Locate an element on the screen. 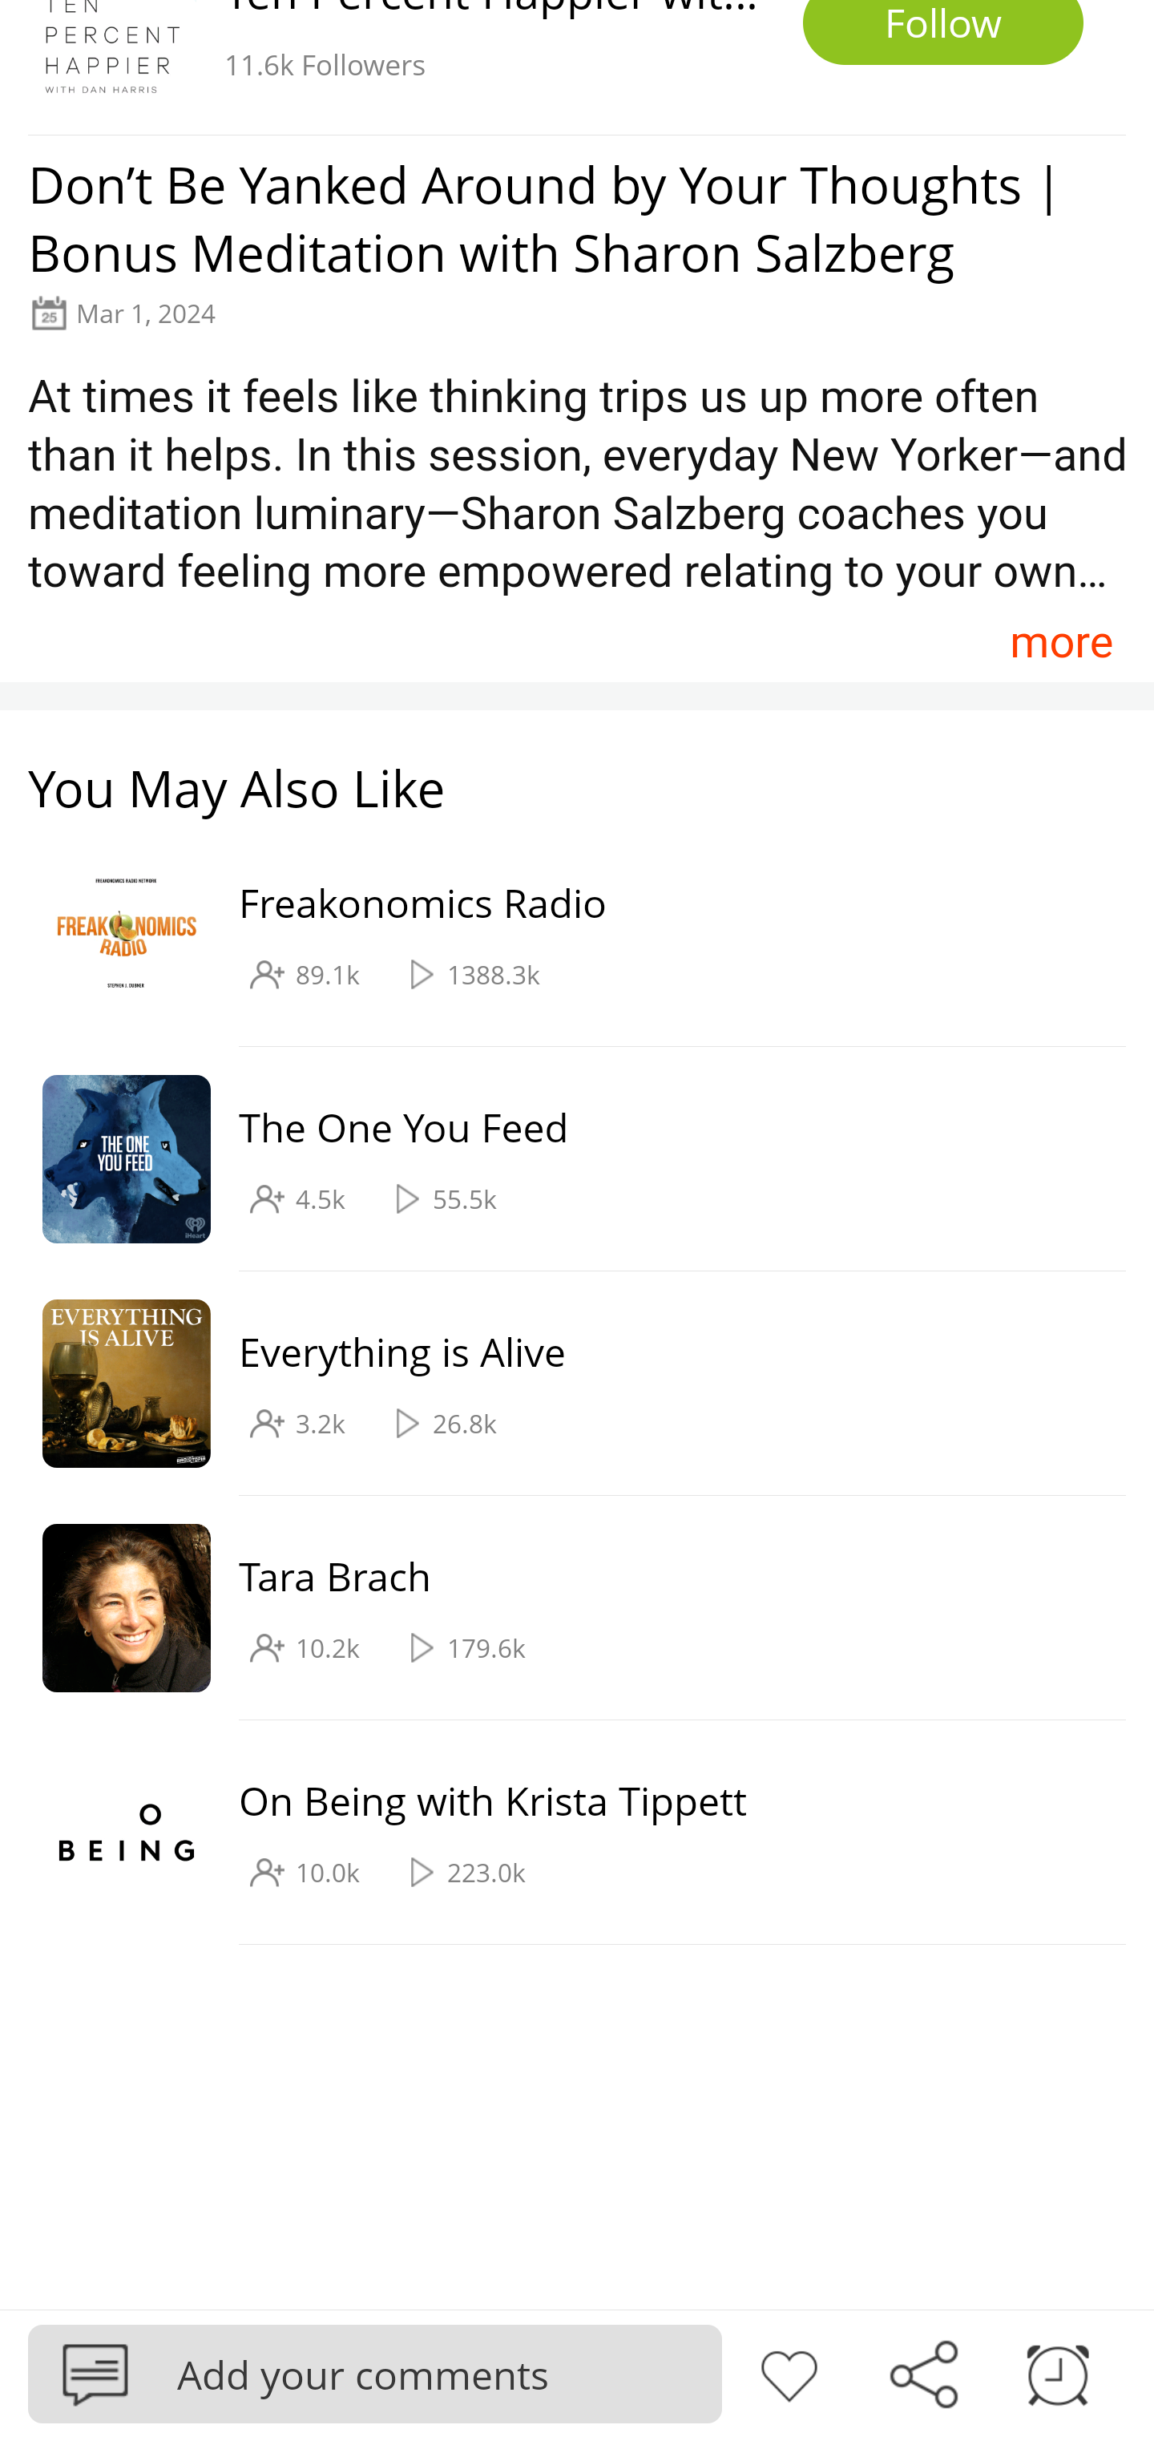 This screenshot has width=1154, height=2437. Podbean Add your comments is located at coordinates (375, 2373).